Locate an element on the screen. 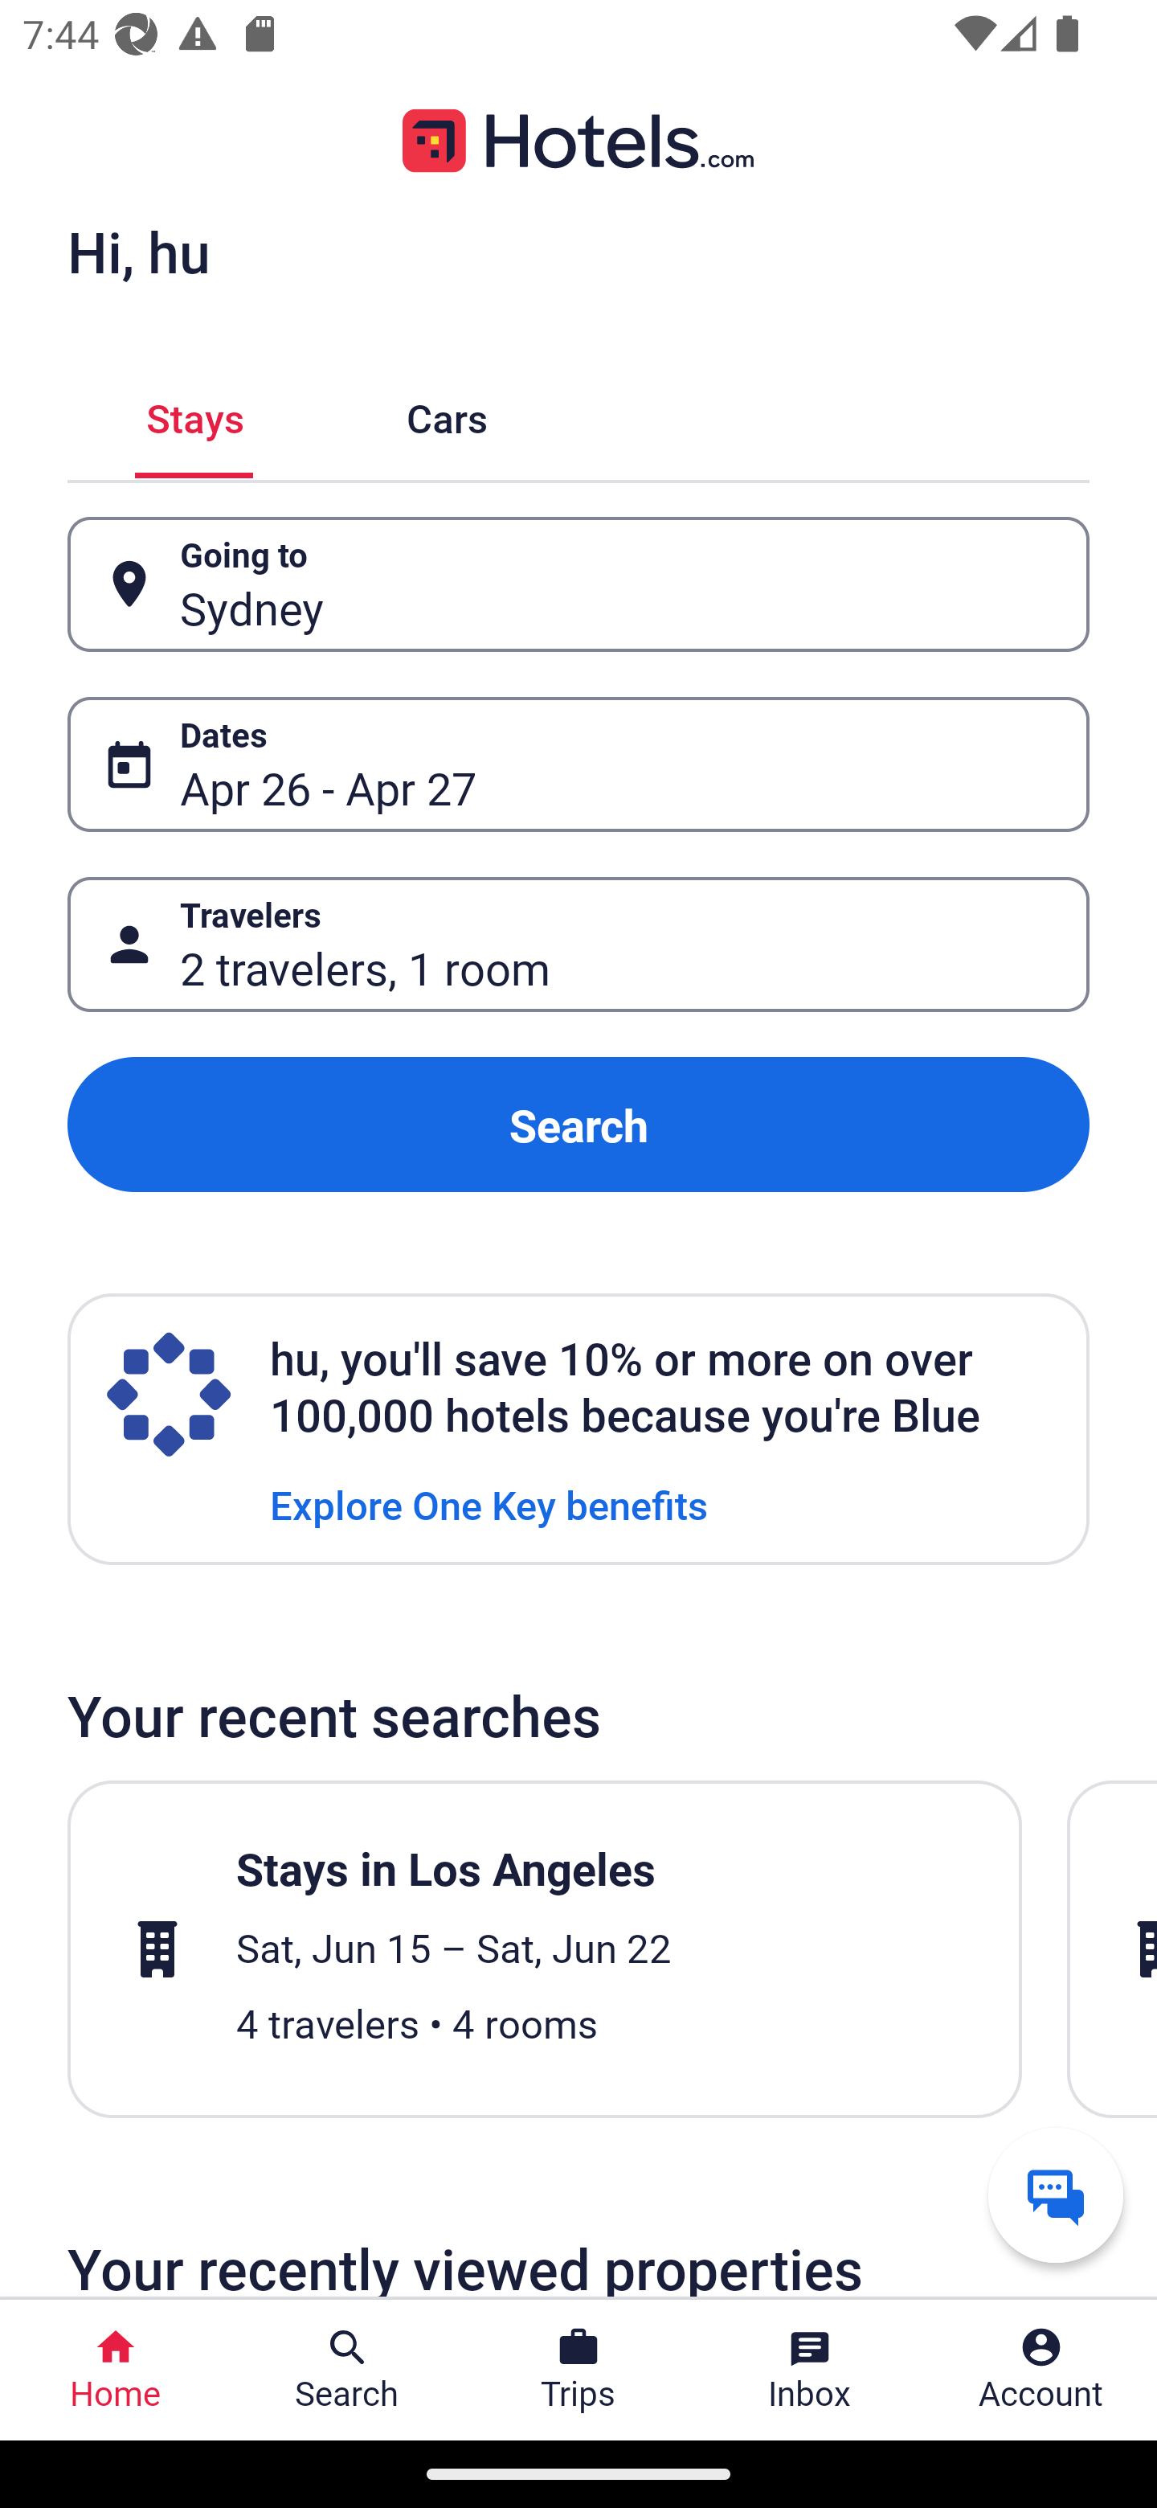 The width and height of the screenshot is (1157, 2508). Going to Button Sydney is located at coordinates (578, 584).